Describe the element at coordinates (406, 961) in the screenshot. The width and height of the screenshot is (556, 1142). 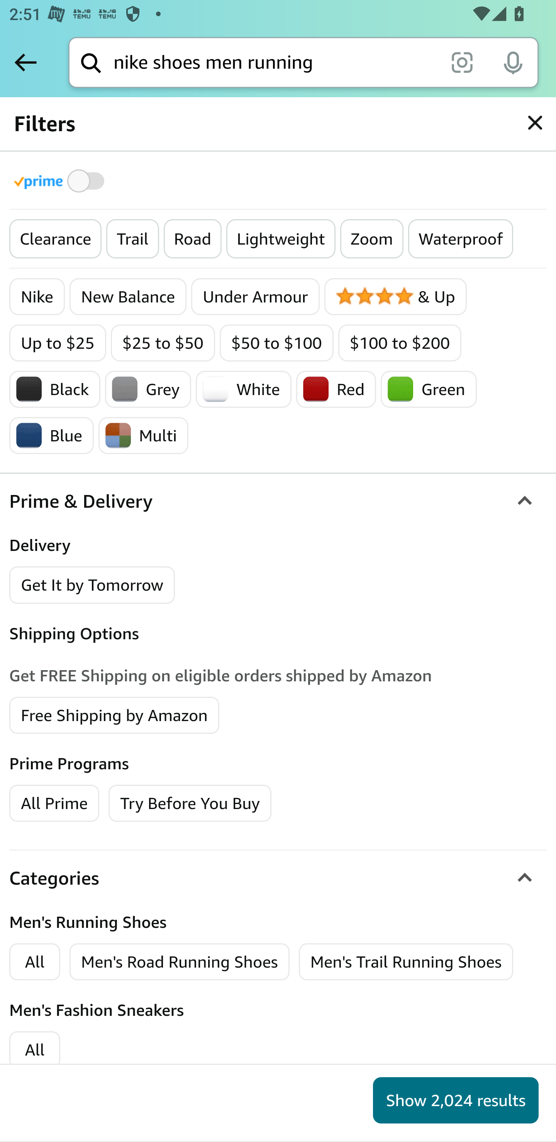
I see `Men's Trail Running Shoes` at that location.